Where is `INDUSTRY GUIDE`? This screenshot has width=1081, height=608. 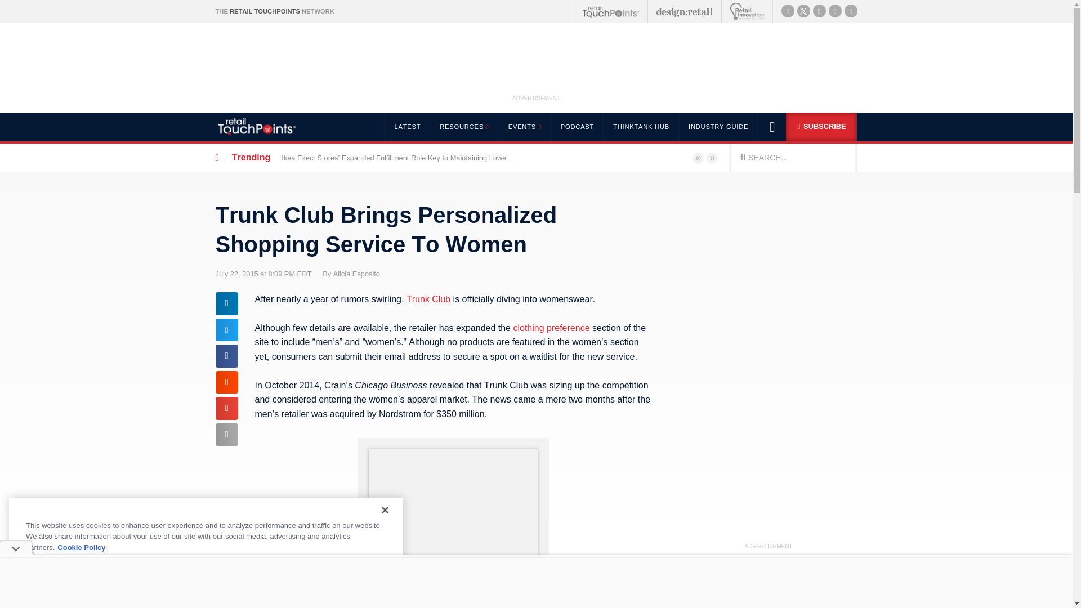 INDUSTRY GUIDE is located at coordinates (718, 126).